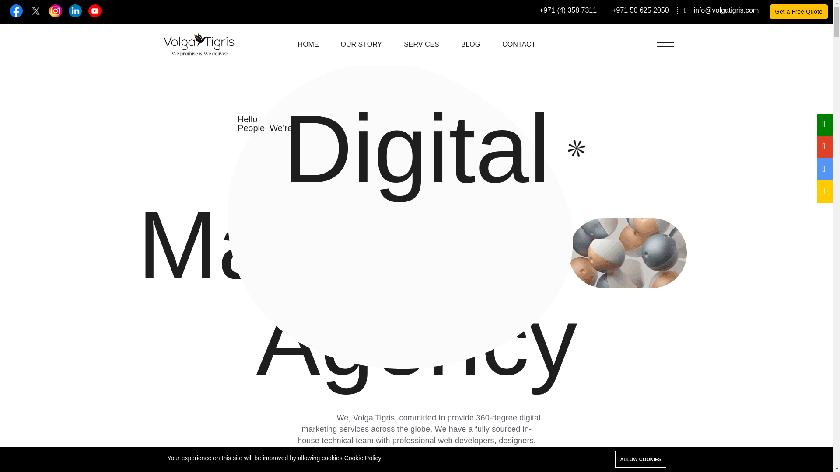  What do you see at coordinates (799, 11) in the screenshot?
I see `Get a Free Quote` at bounding box center [799, 11].